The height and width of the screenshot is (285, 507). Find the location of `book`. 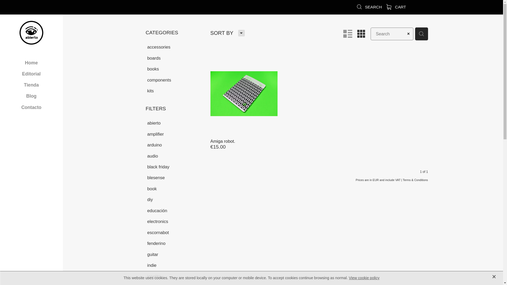

book is located at coordinates (175, 188).